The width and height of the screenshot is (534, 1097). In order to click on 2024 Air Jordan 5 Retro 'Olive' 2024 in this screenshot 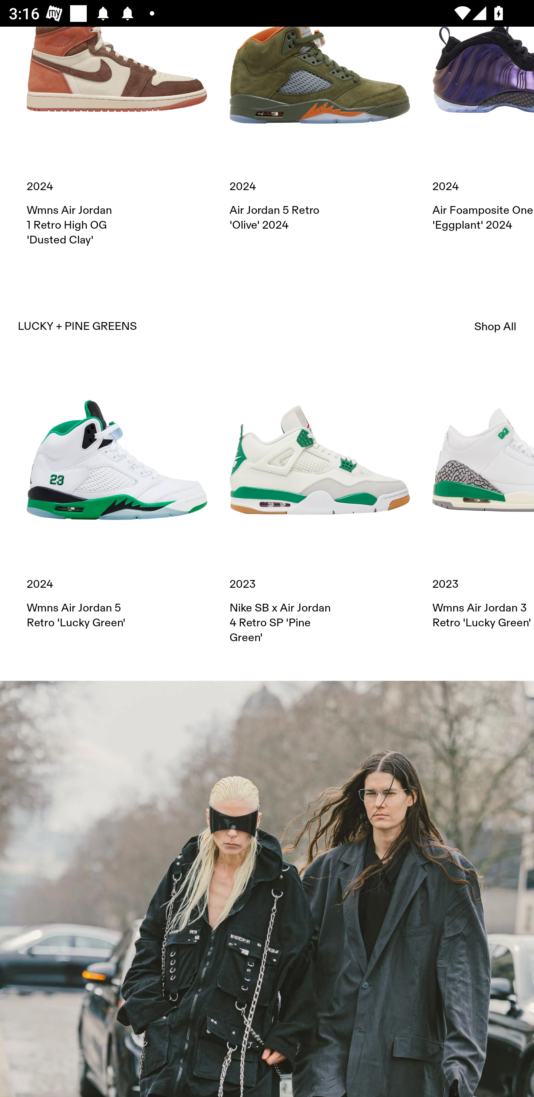, I will do `click(320, 129)`.